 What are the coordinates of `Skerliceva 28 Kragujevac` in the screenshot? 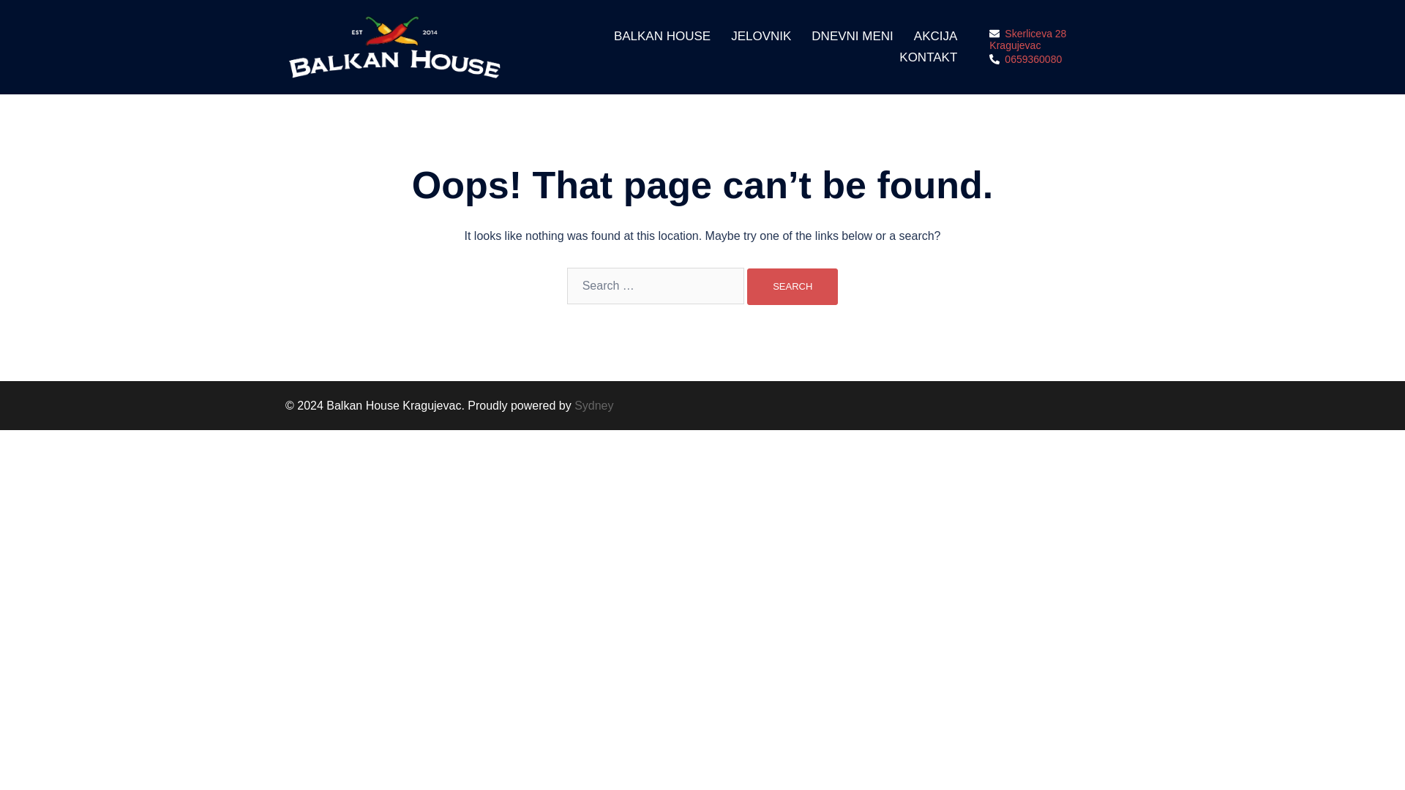 It's located at (1054, 39).